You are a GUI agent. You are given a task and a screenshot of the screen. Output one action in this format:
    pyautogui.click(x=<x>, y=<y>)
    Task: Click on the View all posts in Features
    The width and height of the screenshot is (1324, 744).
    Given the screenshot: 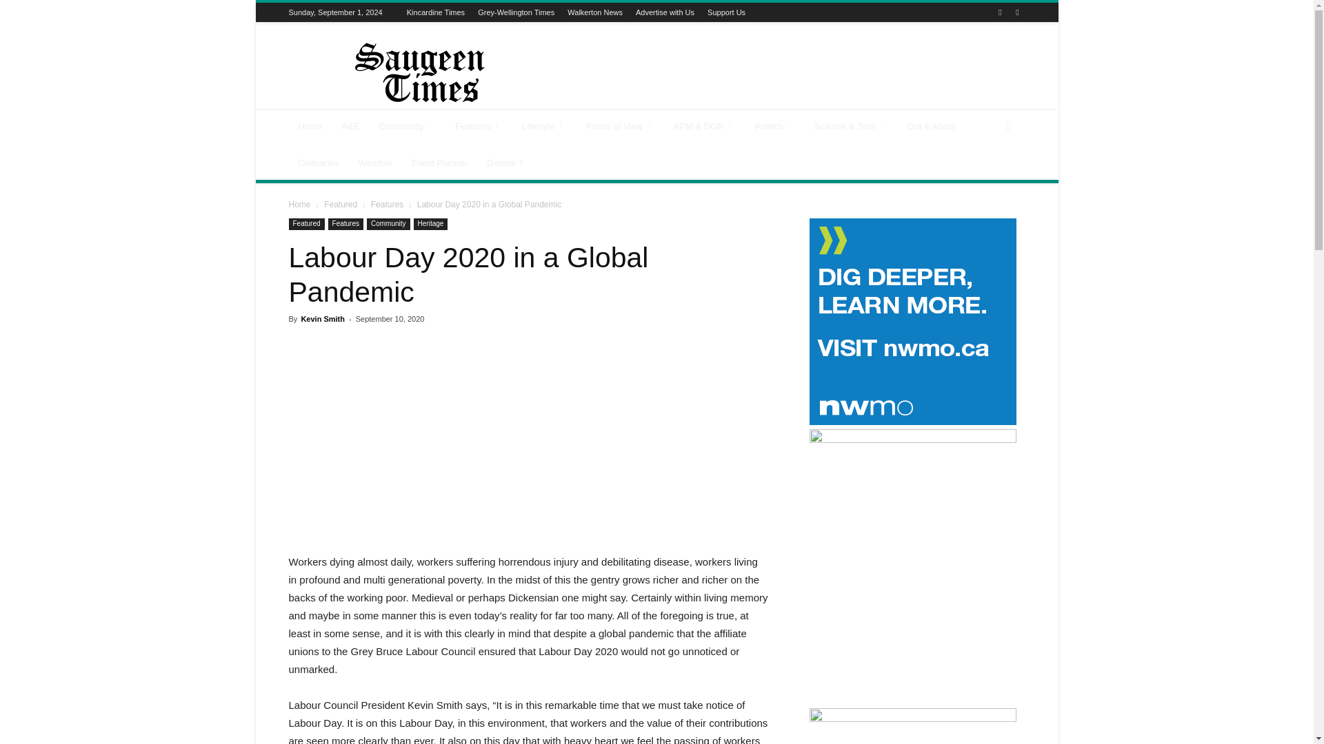 What is the action you would take?
    pyautogui.click(x=387, y=204)
    